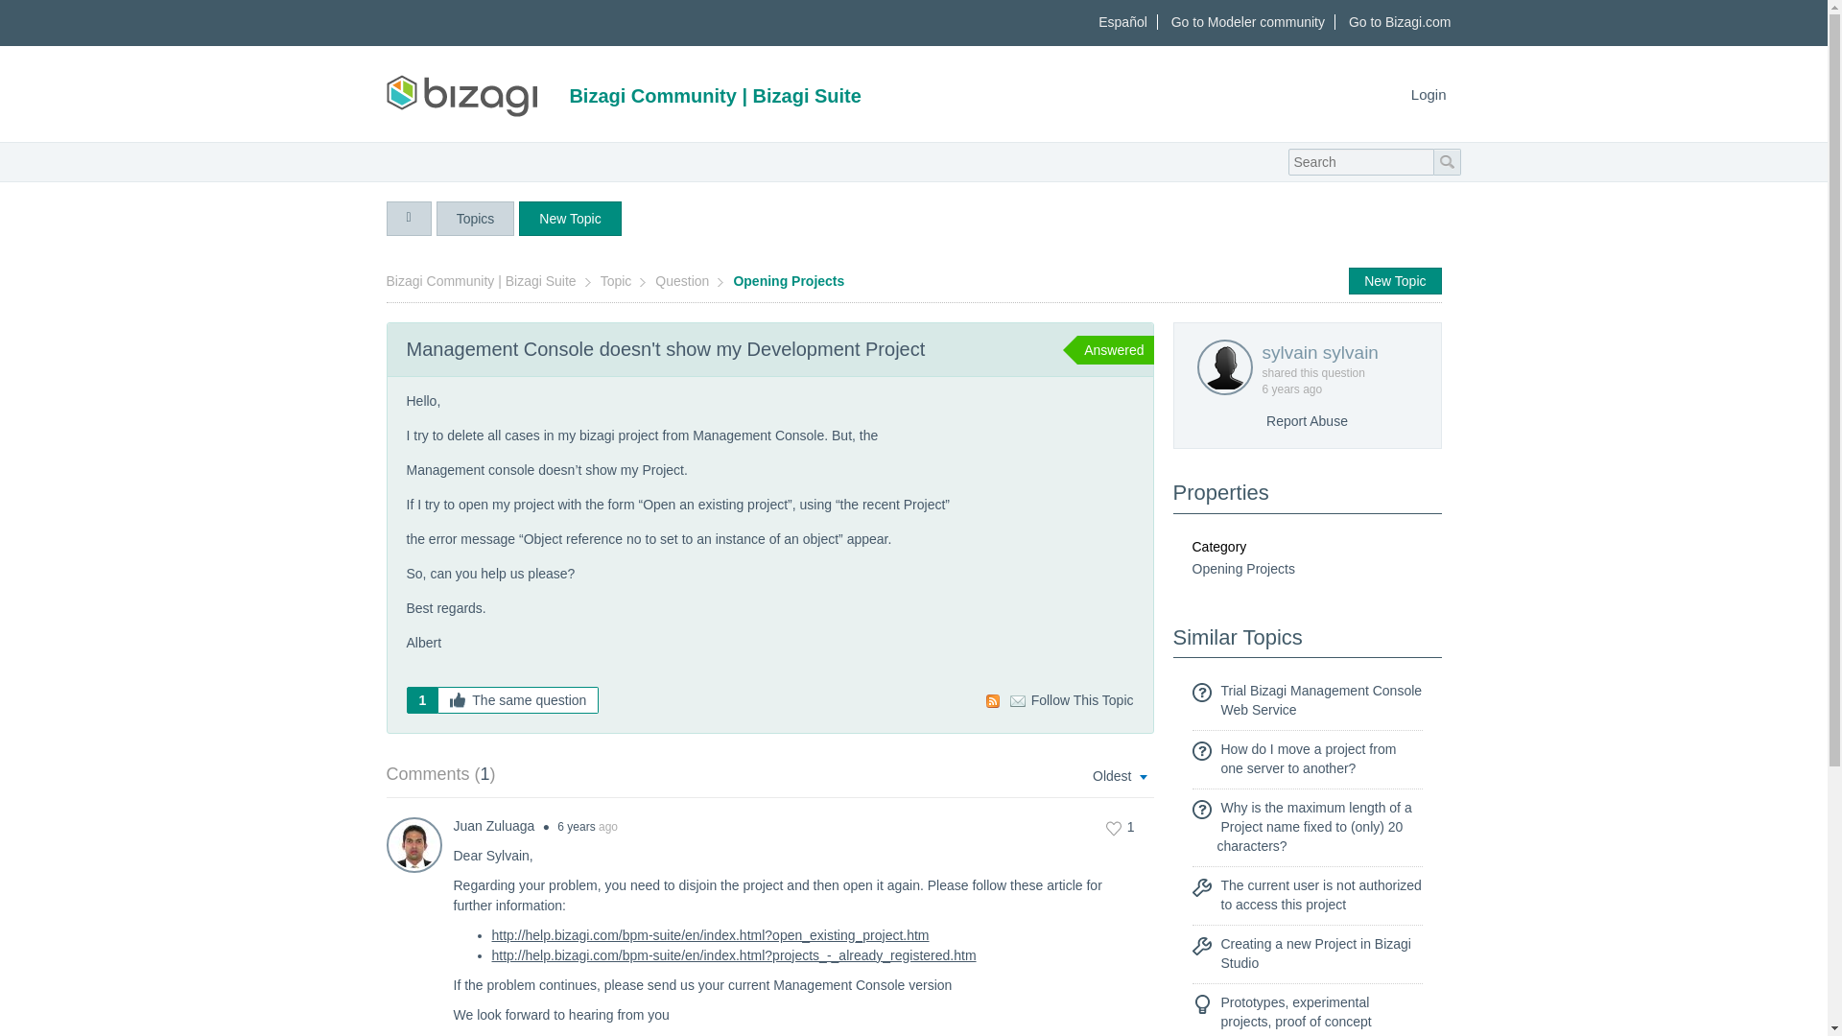 The height and width of the screenshot is (1036, 1842). Describe the element at coordinates (1281, 388) in the screenshot. I see `2018.01.22 14:37:24` at that location.